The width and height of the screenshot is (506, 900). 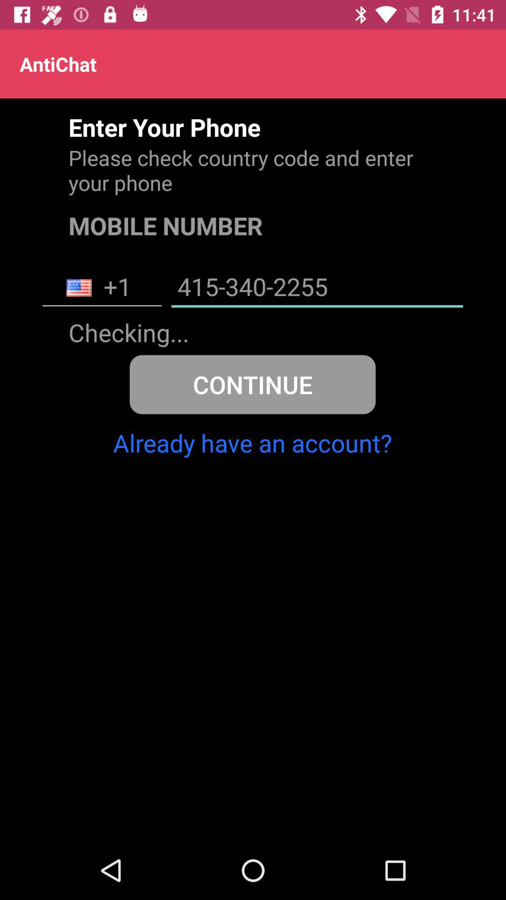 What do you see at coordinates (252, 442) in the screenshot?
I see `flip to already have an icon` at bounding box center [252, 442].